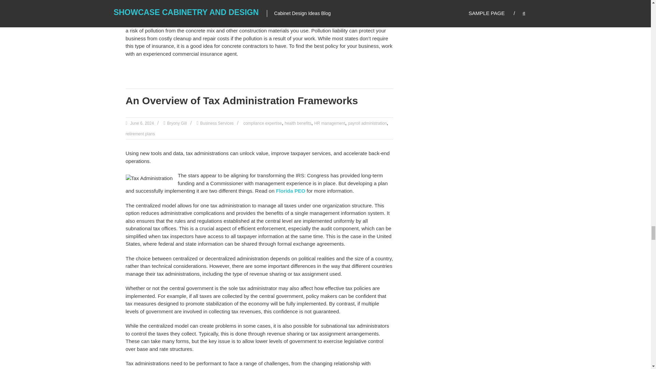 The height and width of the screenshot is (369, 656). Describe the element at coordinates (298, 123) in the screenshot. I see `health benefits` at that location.